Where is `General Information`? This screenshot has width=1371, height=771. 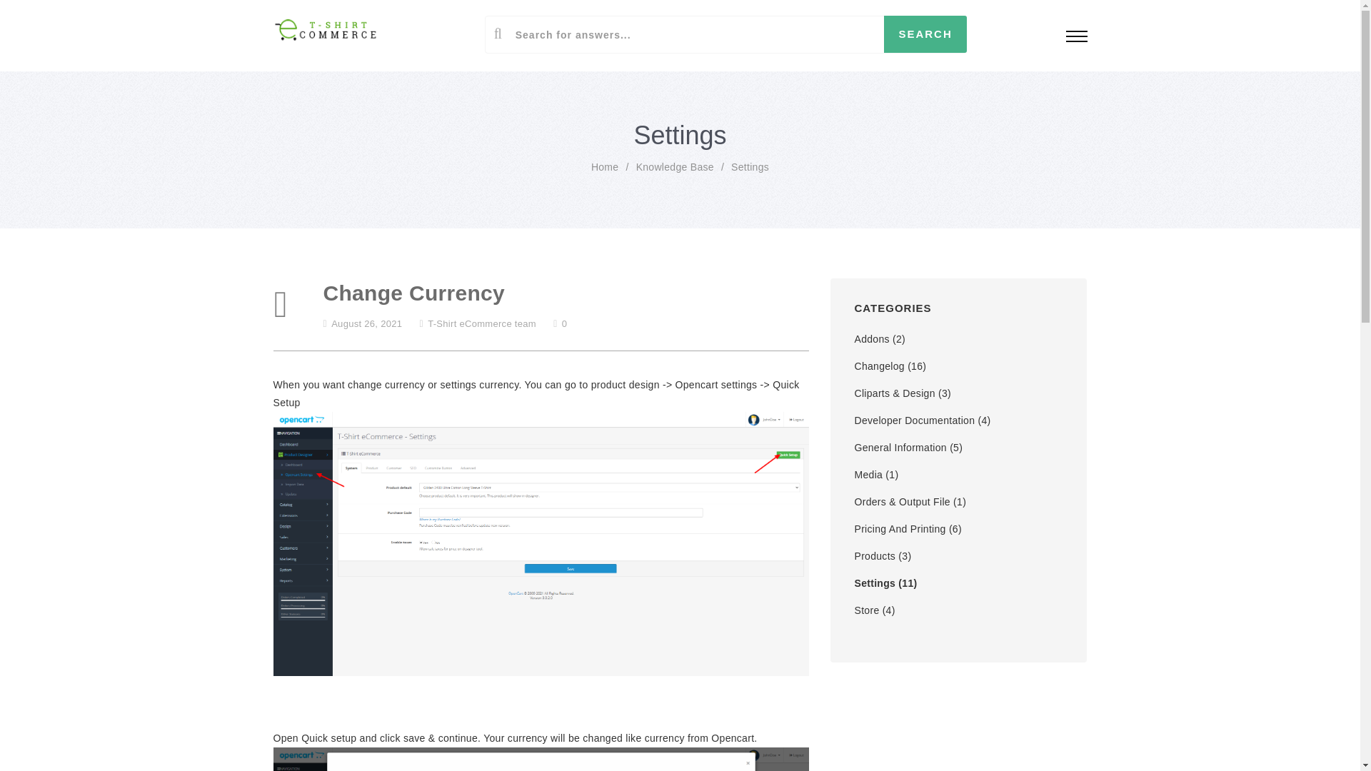 General Information is located at coordinates (900, 447).